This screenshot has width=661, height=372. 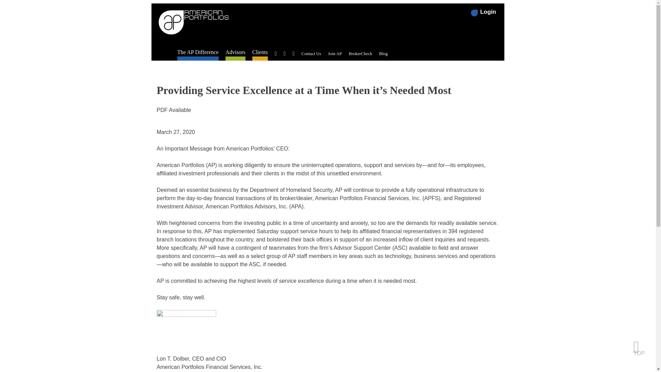 I want to click on Login, so click(x=483, y=12).